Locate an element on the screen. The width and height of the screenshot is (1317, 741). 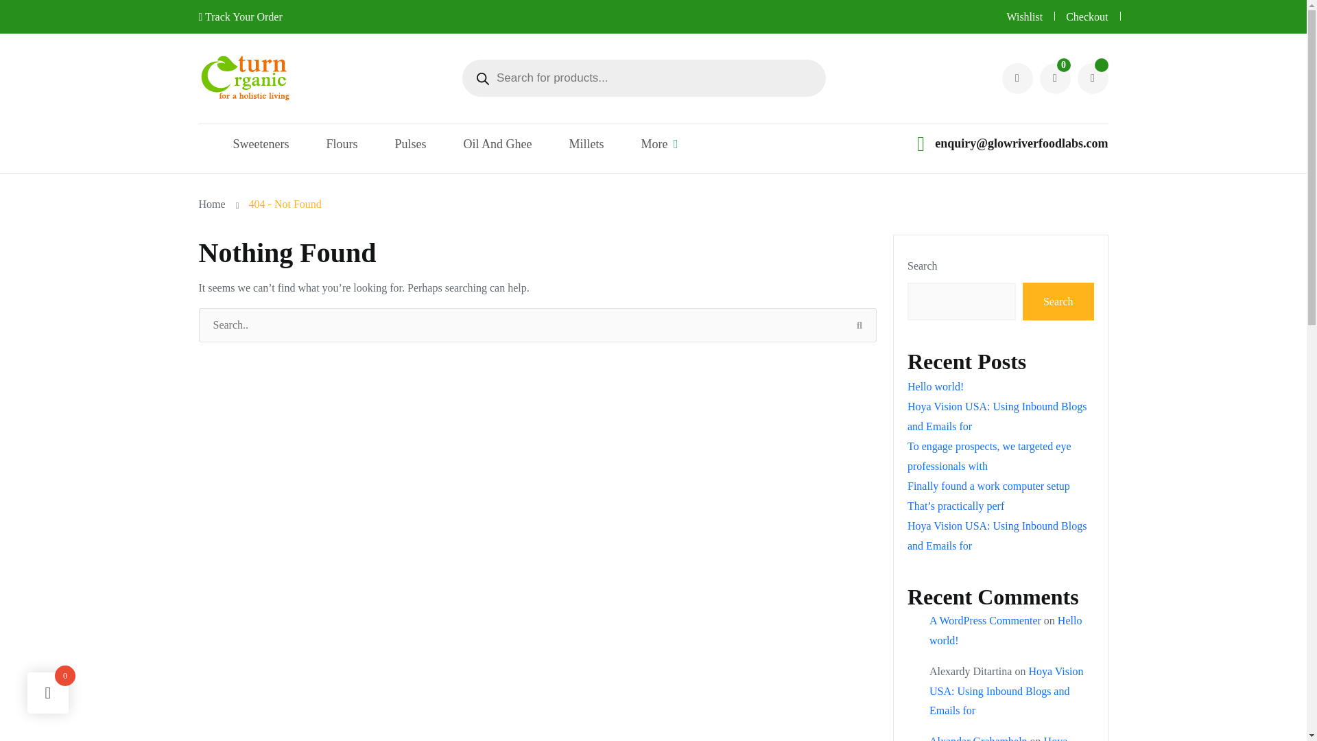
Checkout is located at coordinates (1087, 16).